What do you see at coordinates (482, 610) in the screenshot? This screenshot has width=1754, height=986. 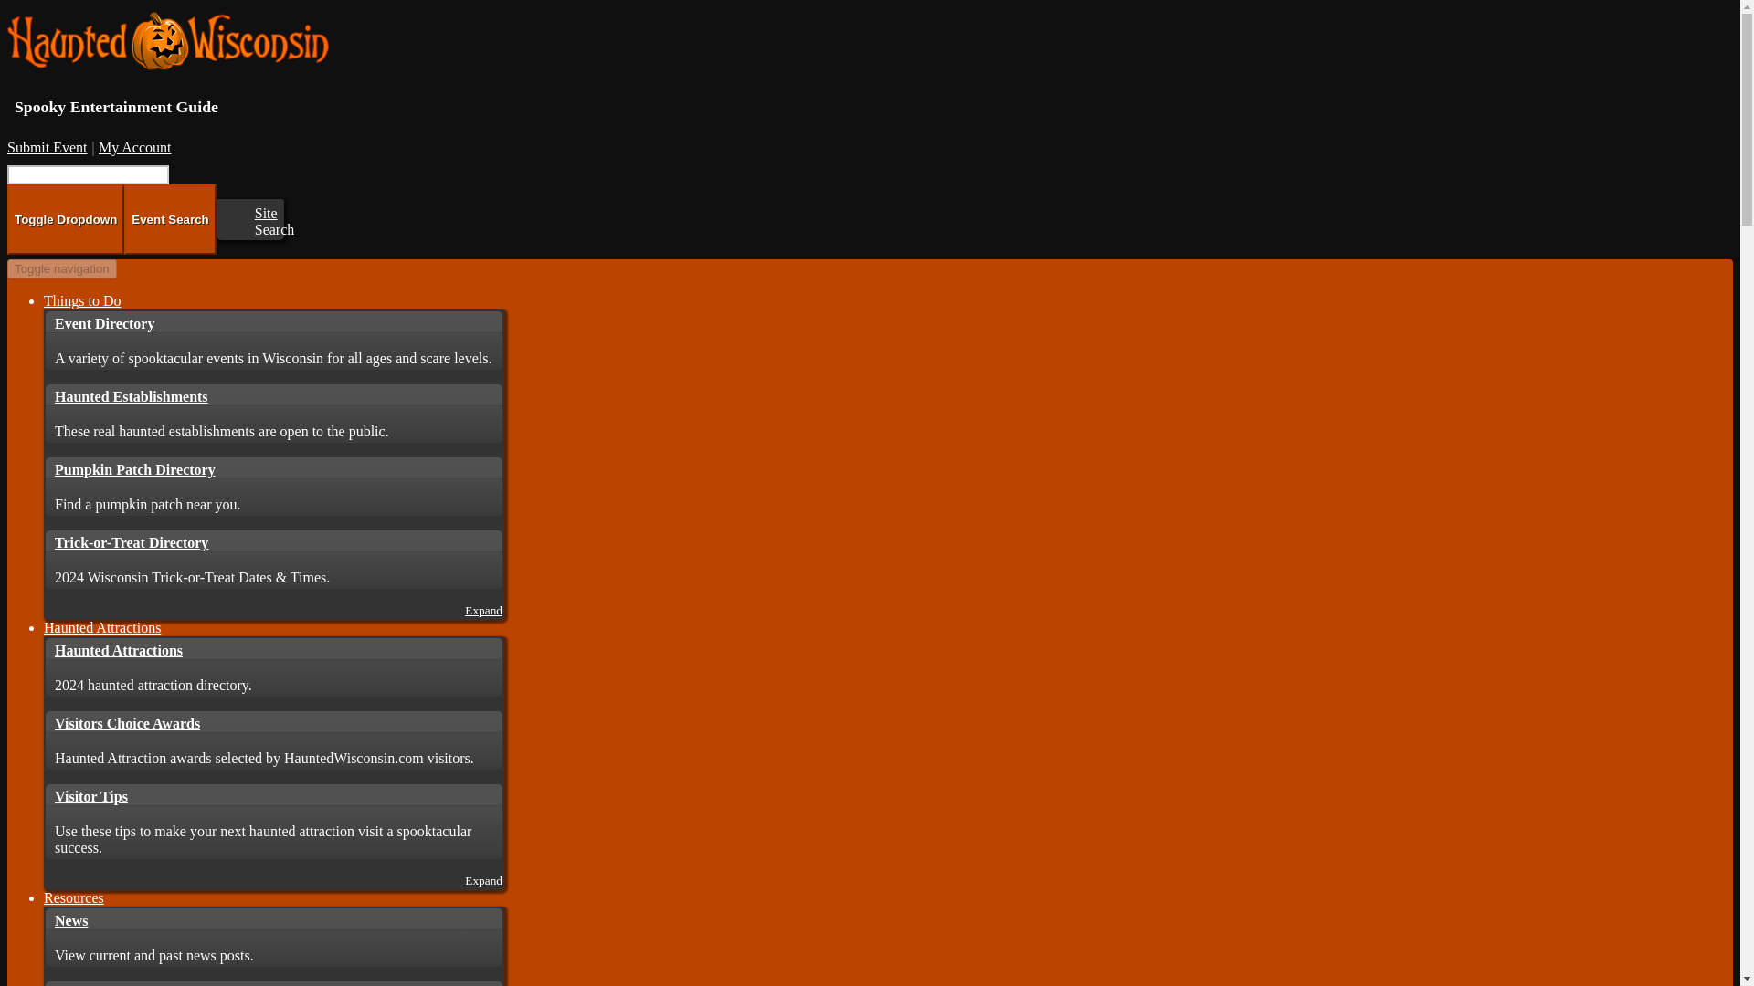 I see `Expand` at bounding box center [482, 610].